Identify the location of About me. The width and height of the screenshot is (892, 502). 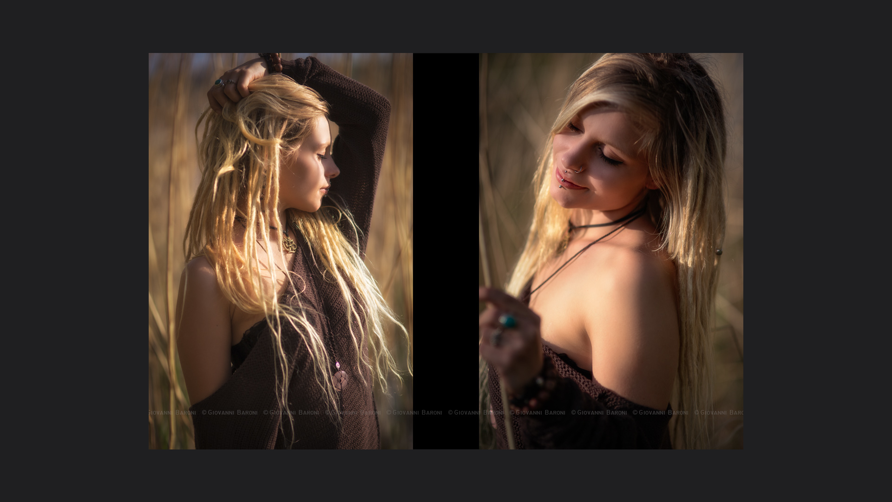
(864, 15).